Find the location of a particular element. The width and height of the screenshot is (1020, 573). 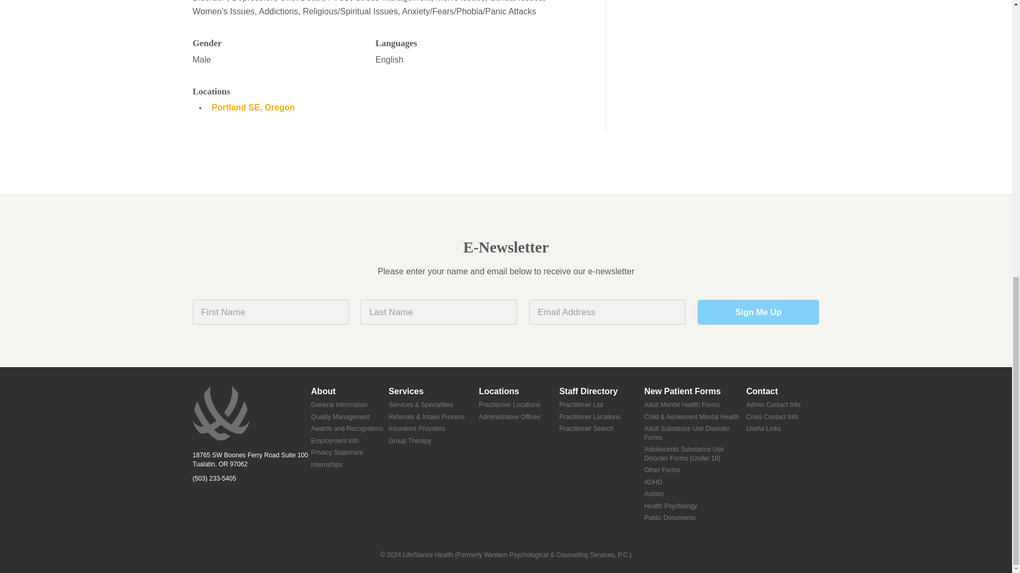

Practitioner Locations is located at coordinates (601, 417).